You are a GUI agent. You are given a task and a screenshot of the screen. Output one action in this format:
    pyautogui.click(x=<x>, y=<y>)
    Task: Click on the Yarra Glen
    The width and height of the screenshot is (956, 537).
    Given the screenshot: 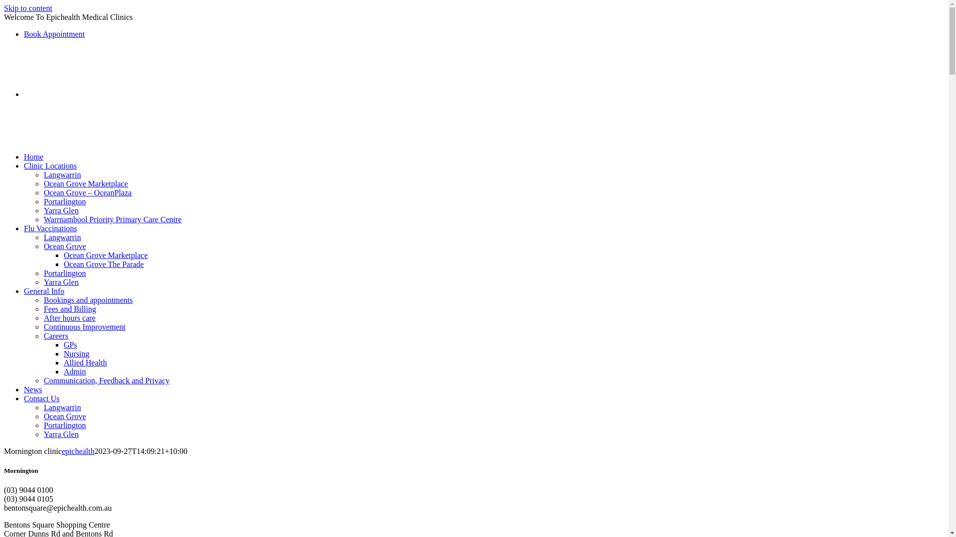 What is the action you would take?
    pyautogui.click(x=61, y=211)
    